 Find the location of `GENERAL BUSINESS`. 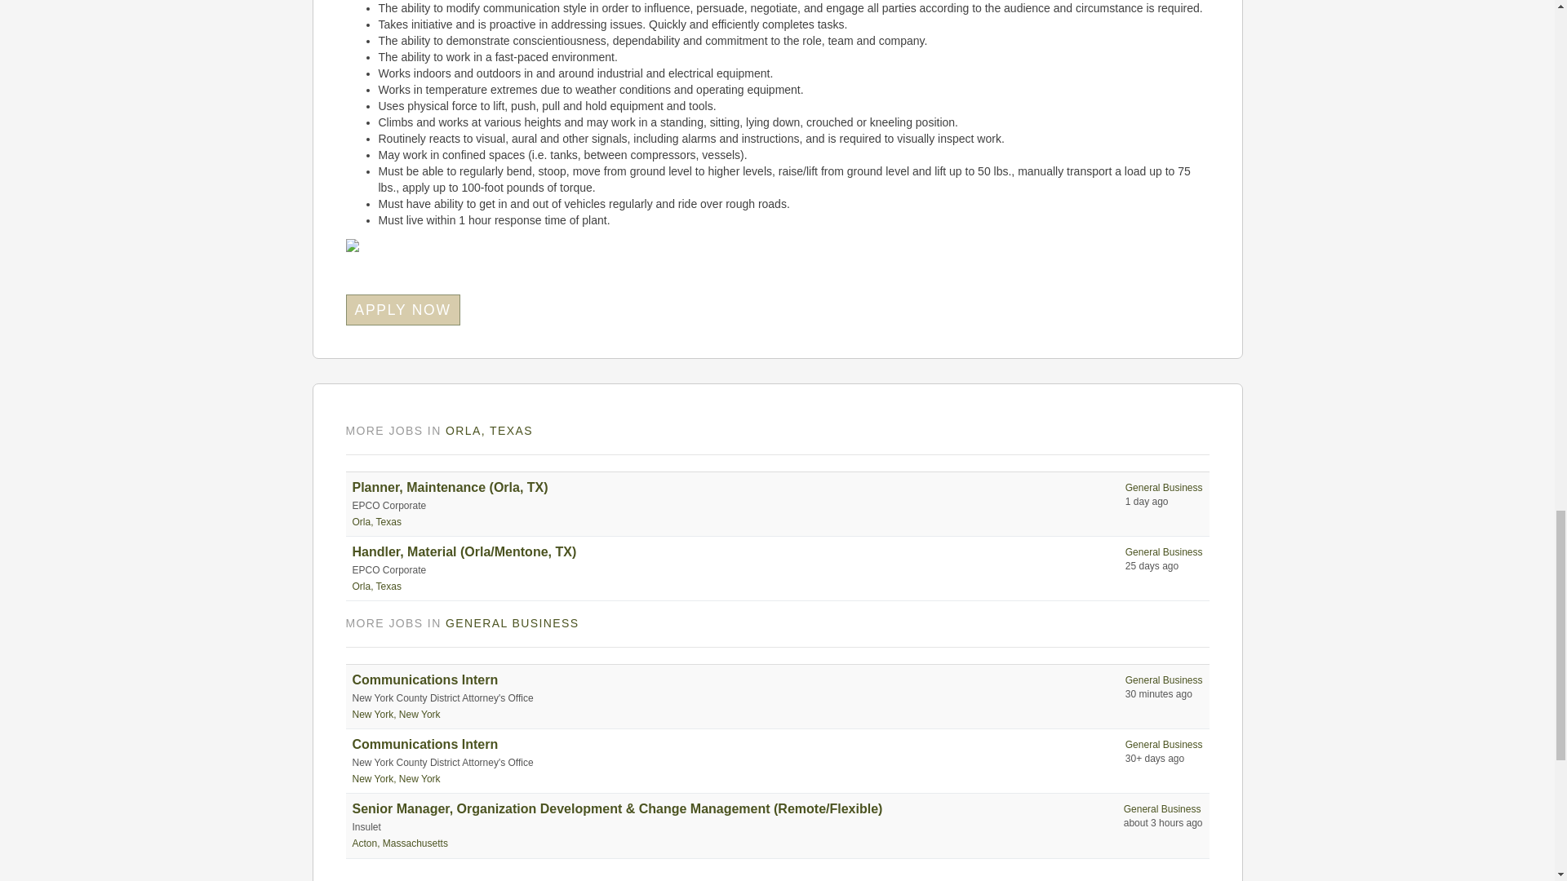

GENERAL BUSINESS is located at coordinates (511, 623).